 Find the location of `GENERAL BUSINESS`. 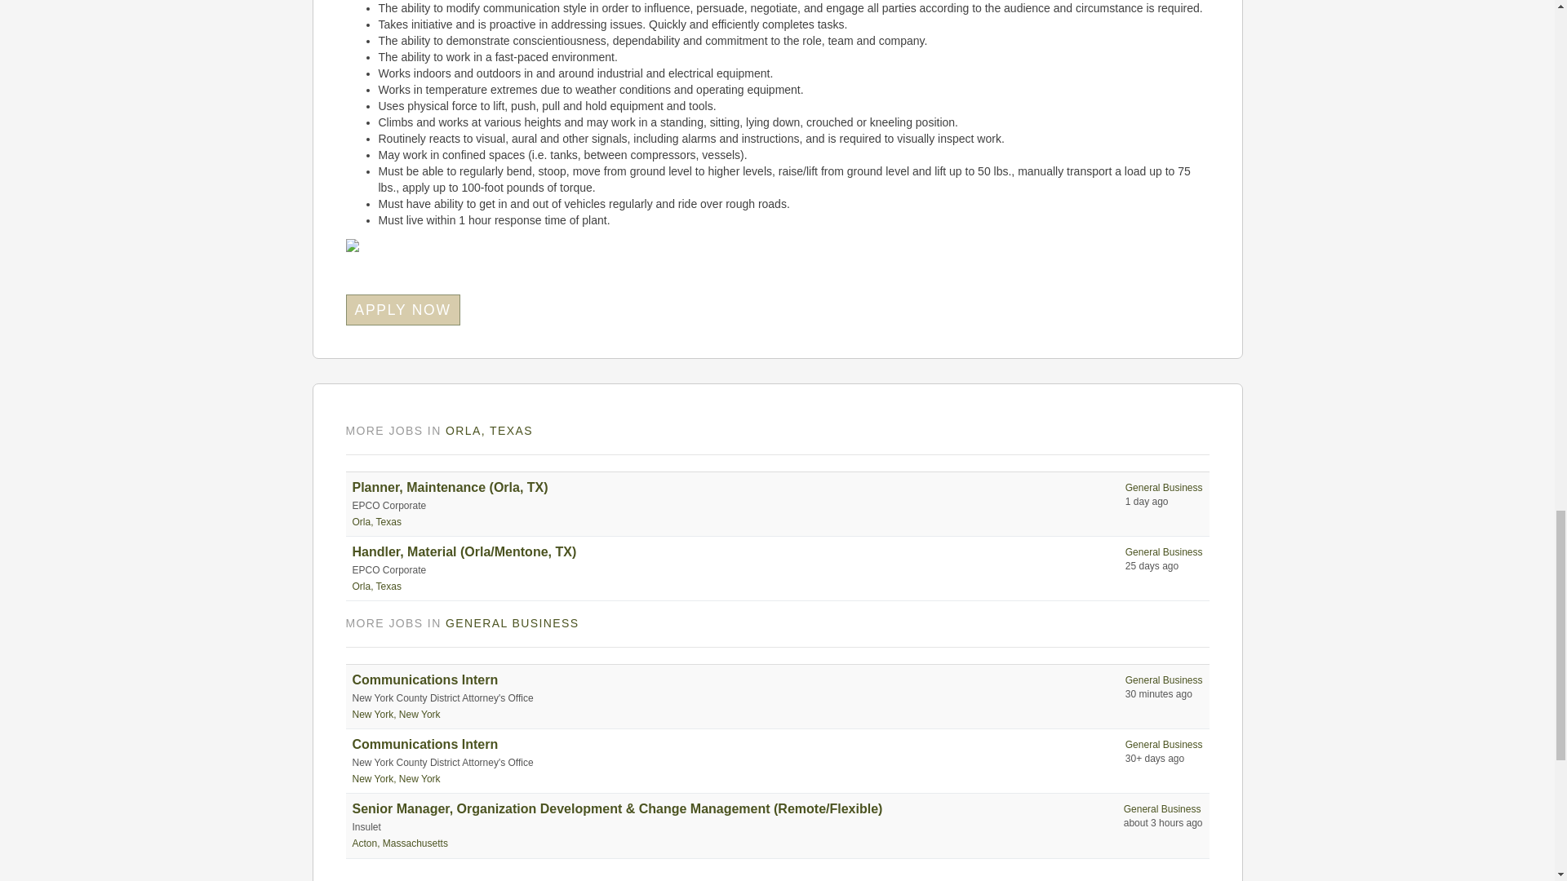

GENERAL BUSINESS is located at coordinates (511, 623).